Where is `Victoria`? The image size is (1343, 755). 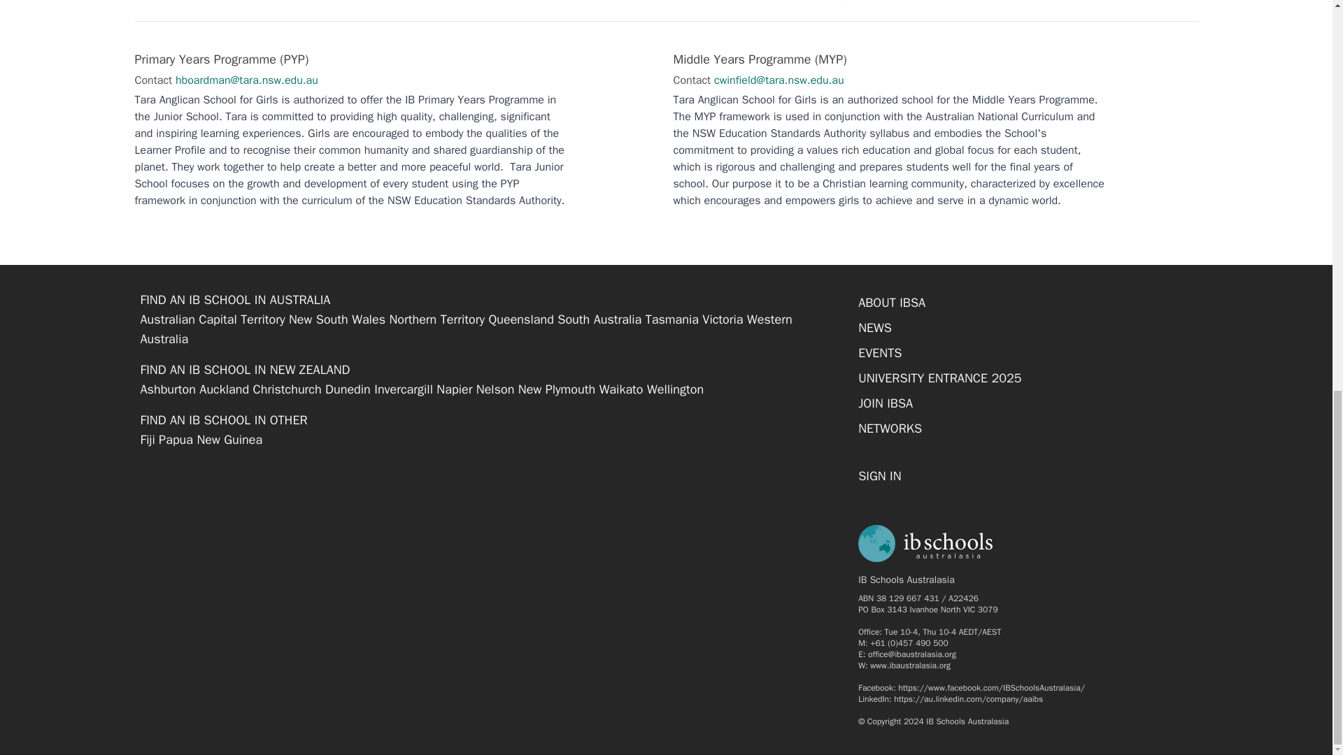
Victoria is located at coordinates (722, 319).